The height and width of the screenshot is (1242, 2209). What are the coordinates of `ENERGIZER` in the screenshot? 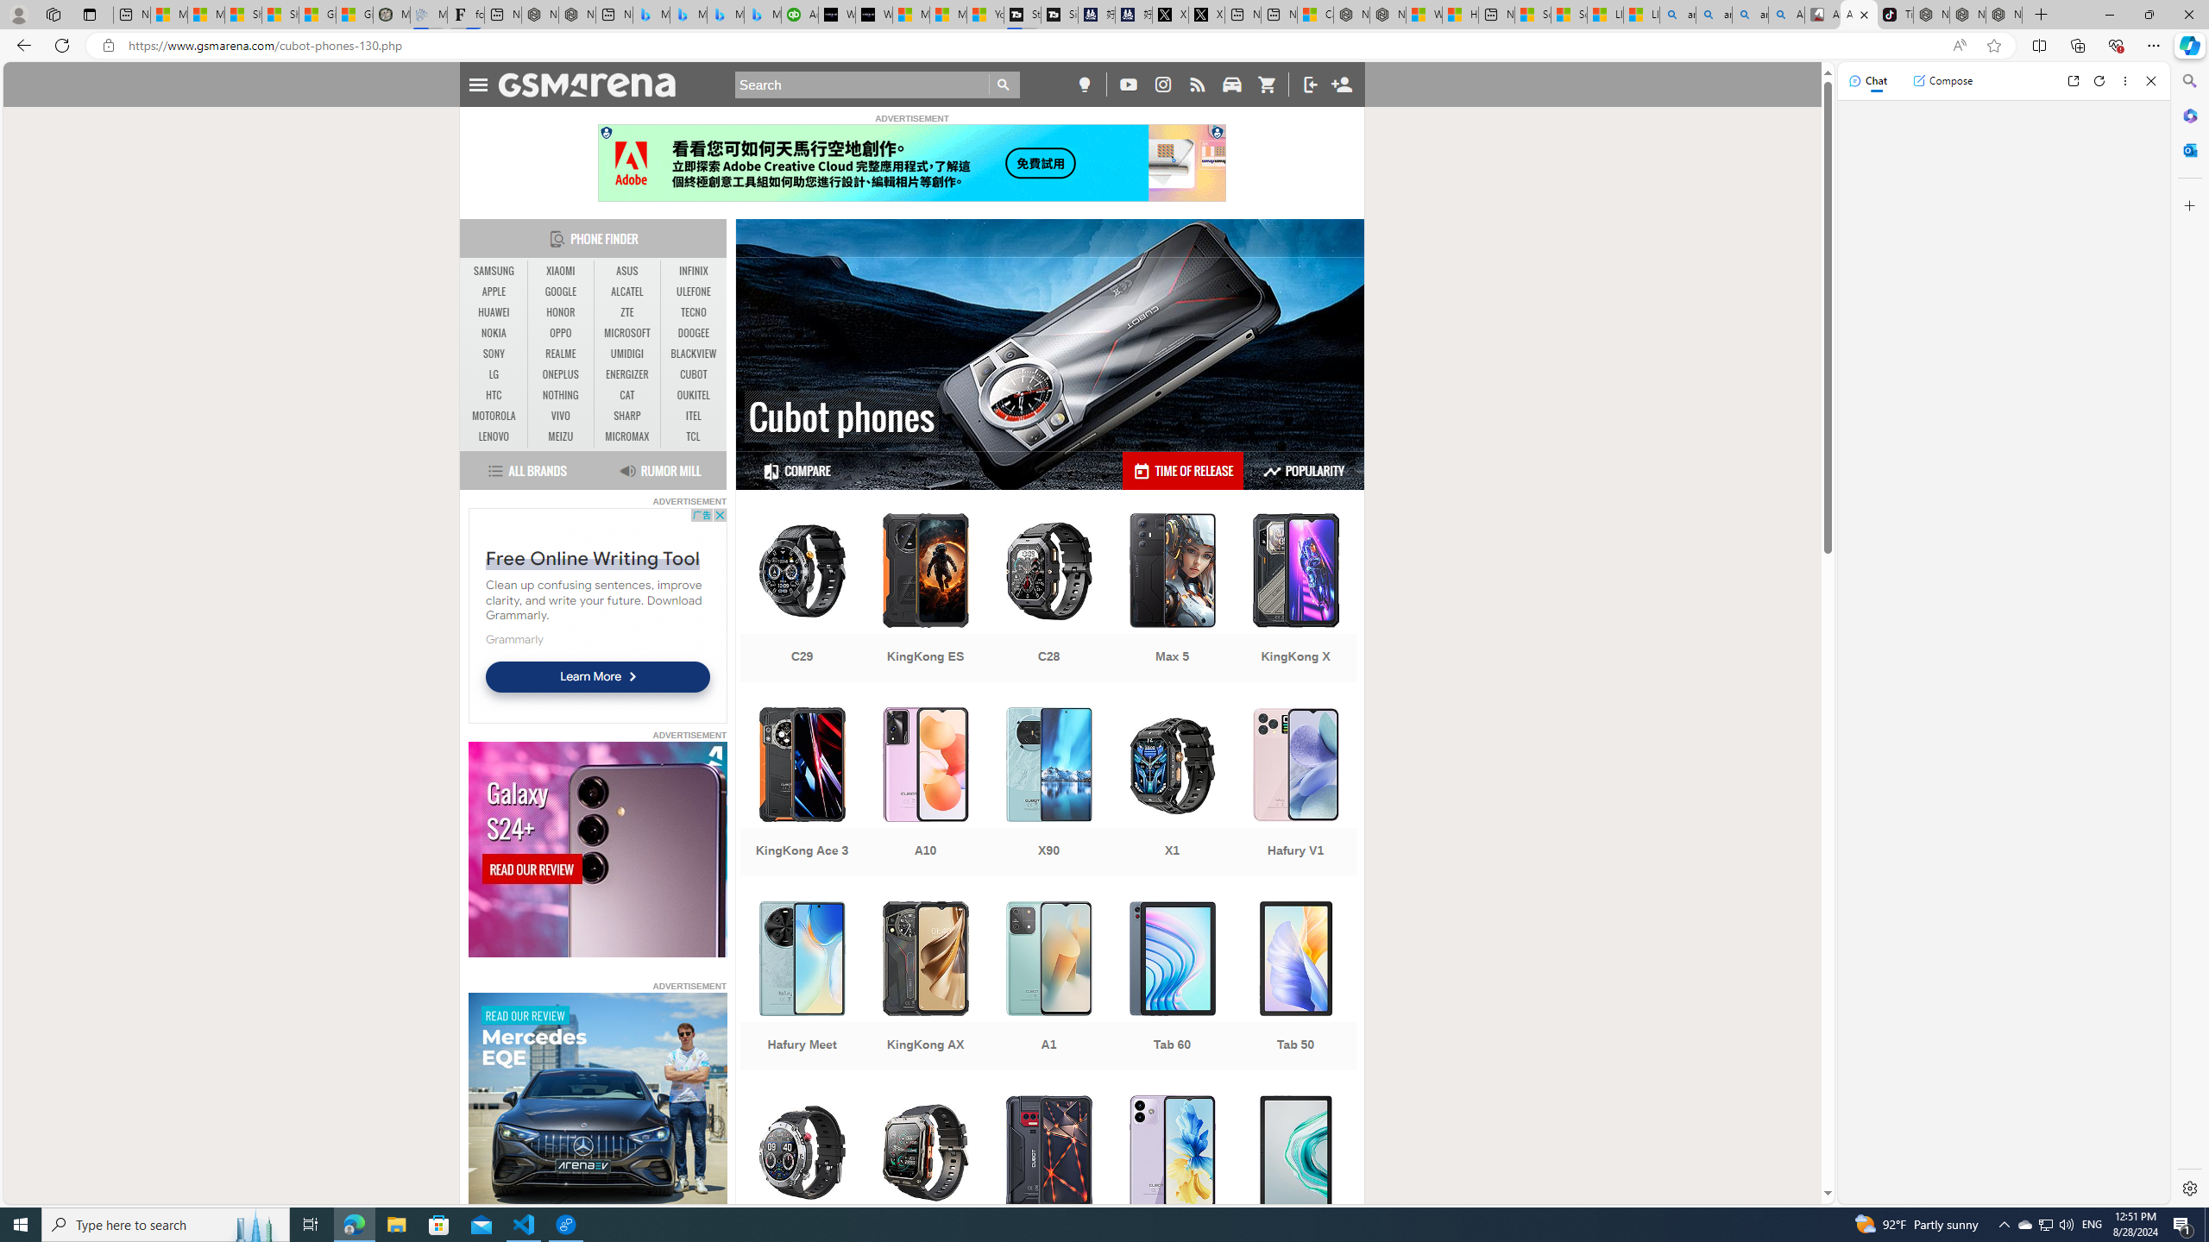 It's located at (626, 374).